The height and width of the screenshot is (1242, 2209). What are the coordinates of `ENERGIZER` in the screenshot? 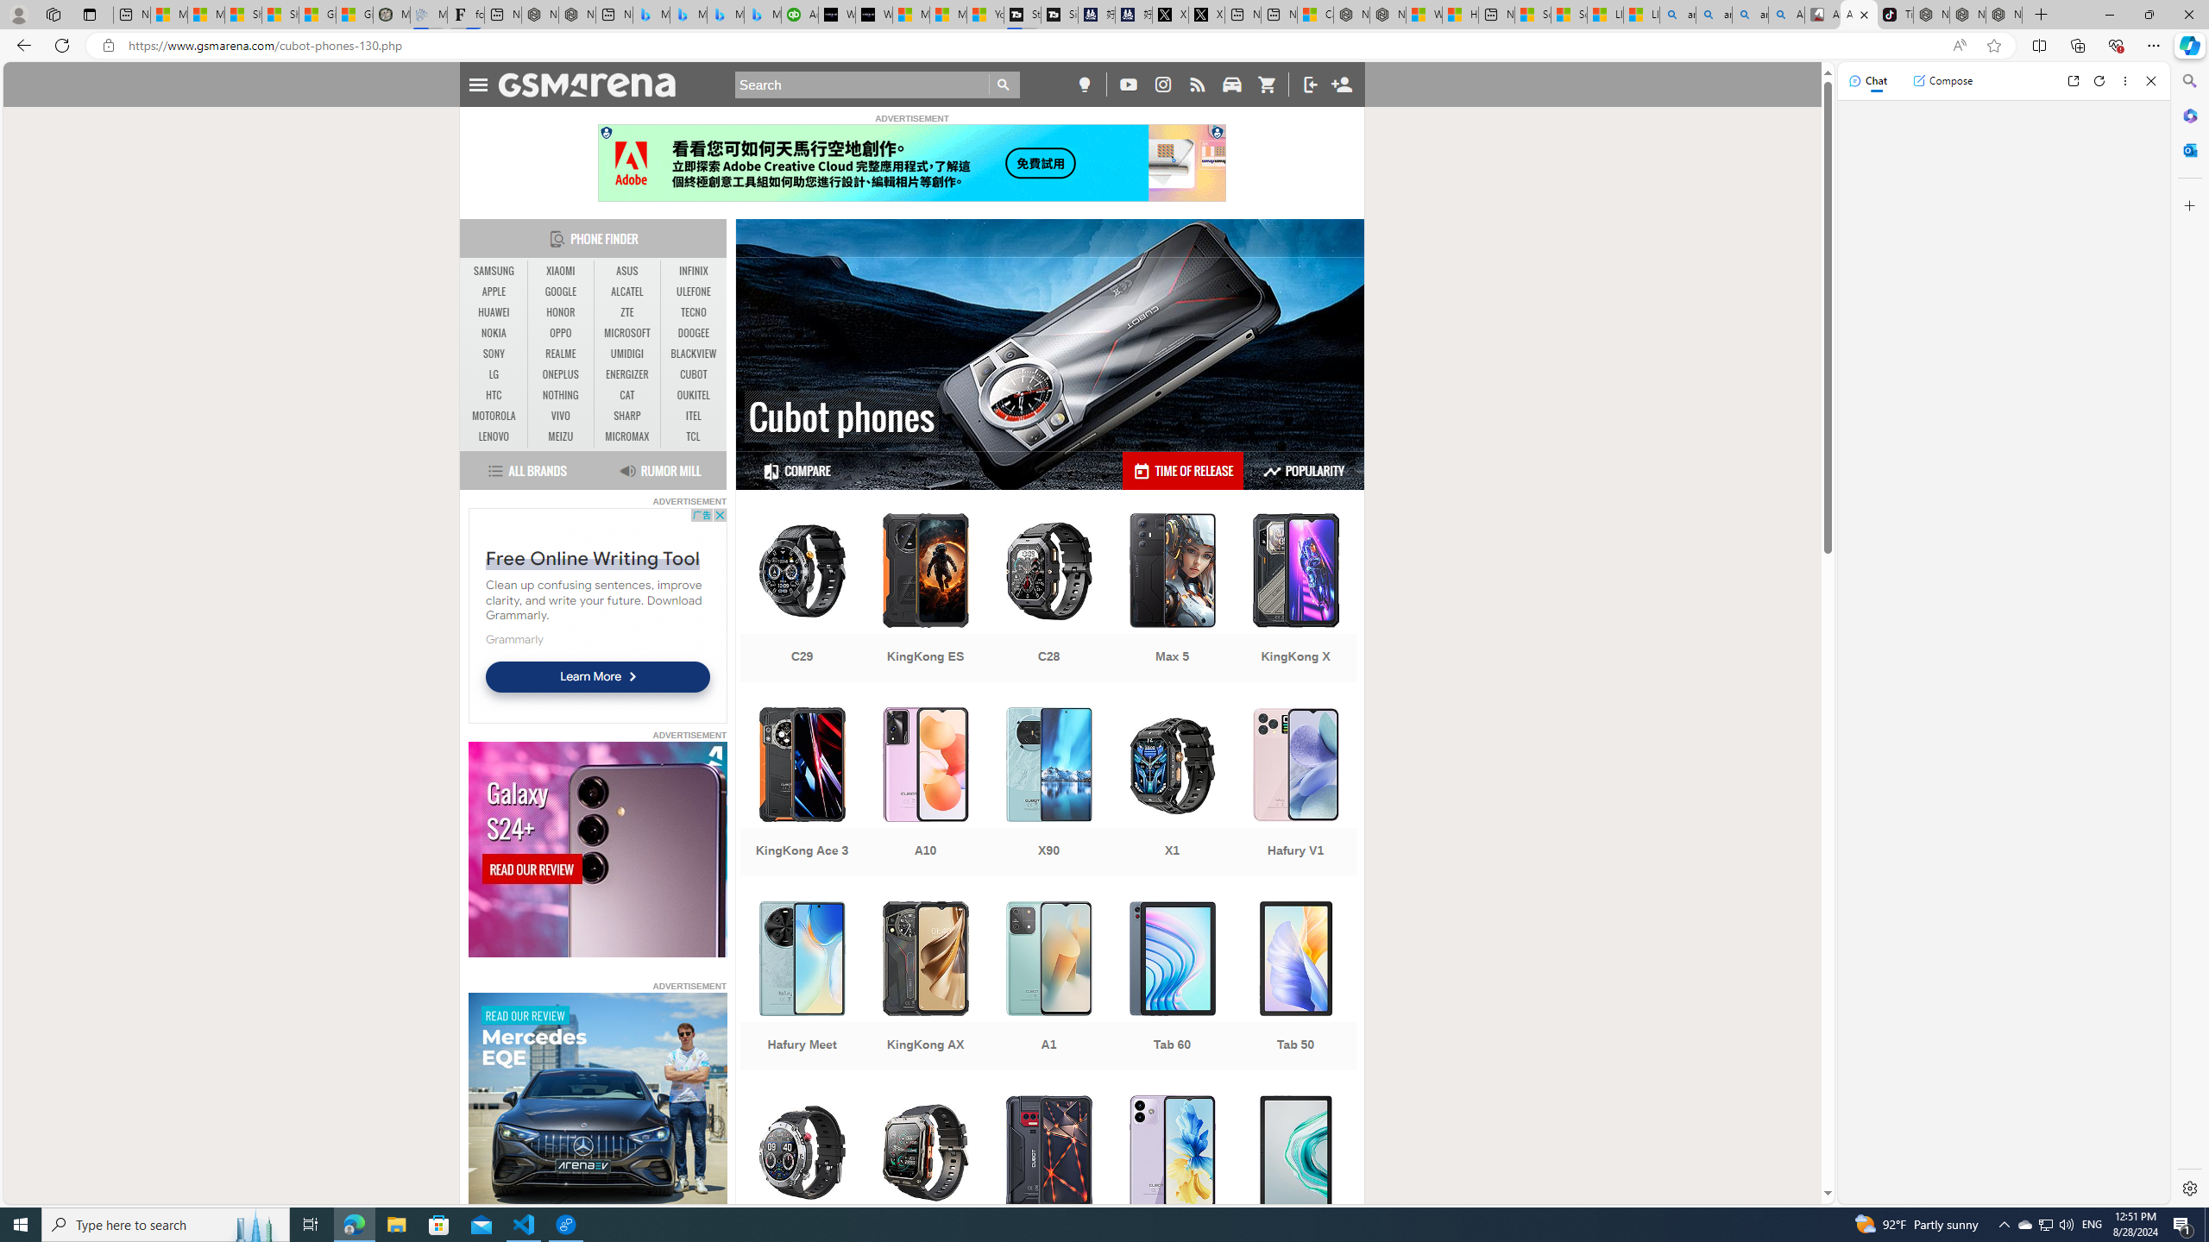 It's located at (626, 374).